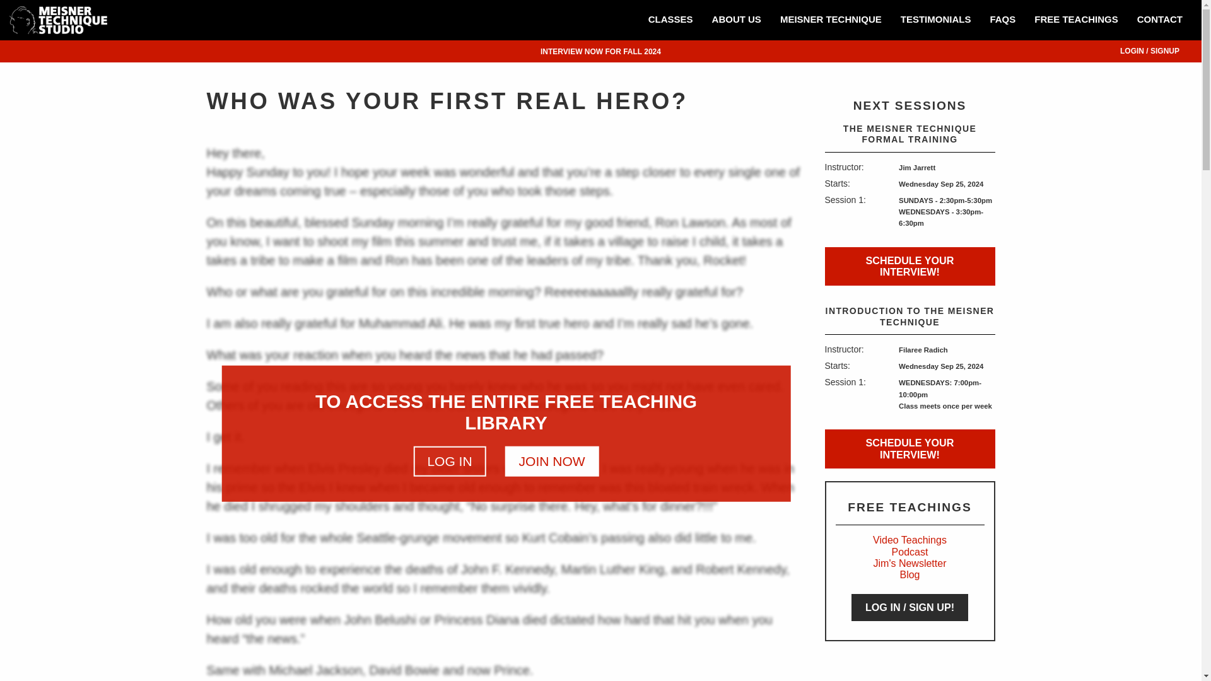 The width and height of the screenshot is (1211, 681). I want to click on JOIN NOW, so click(552, 462).